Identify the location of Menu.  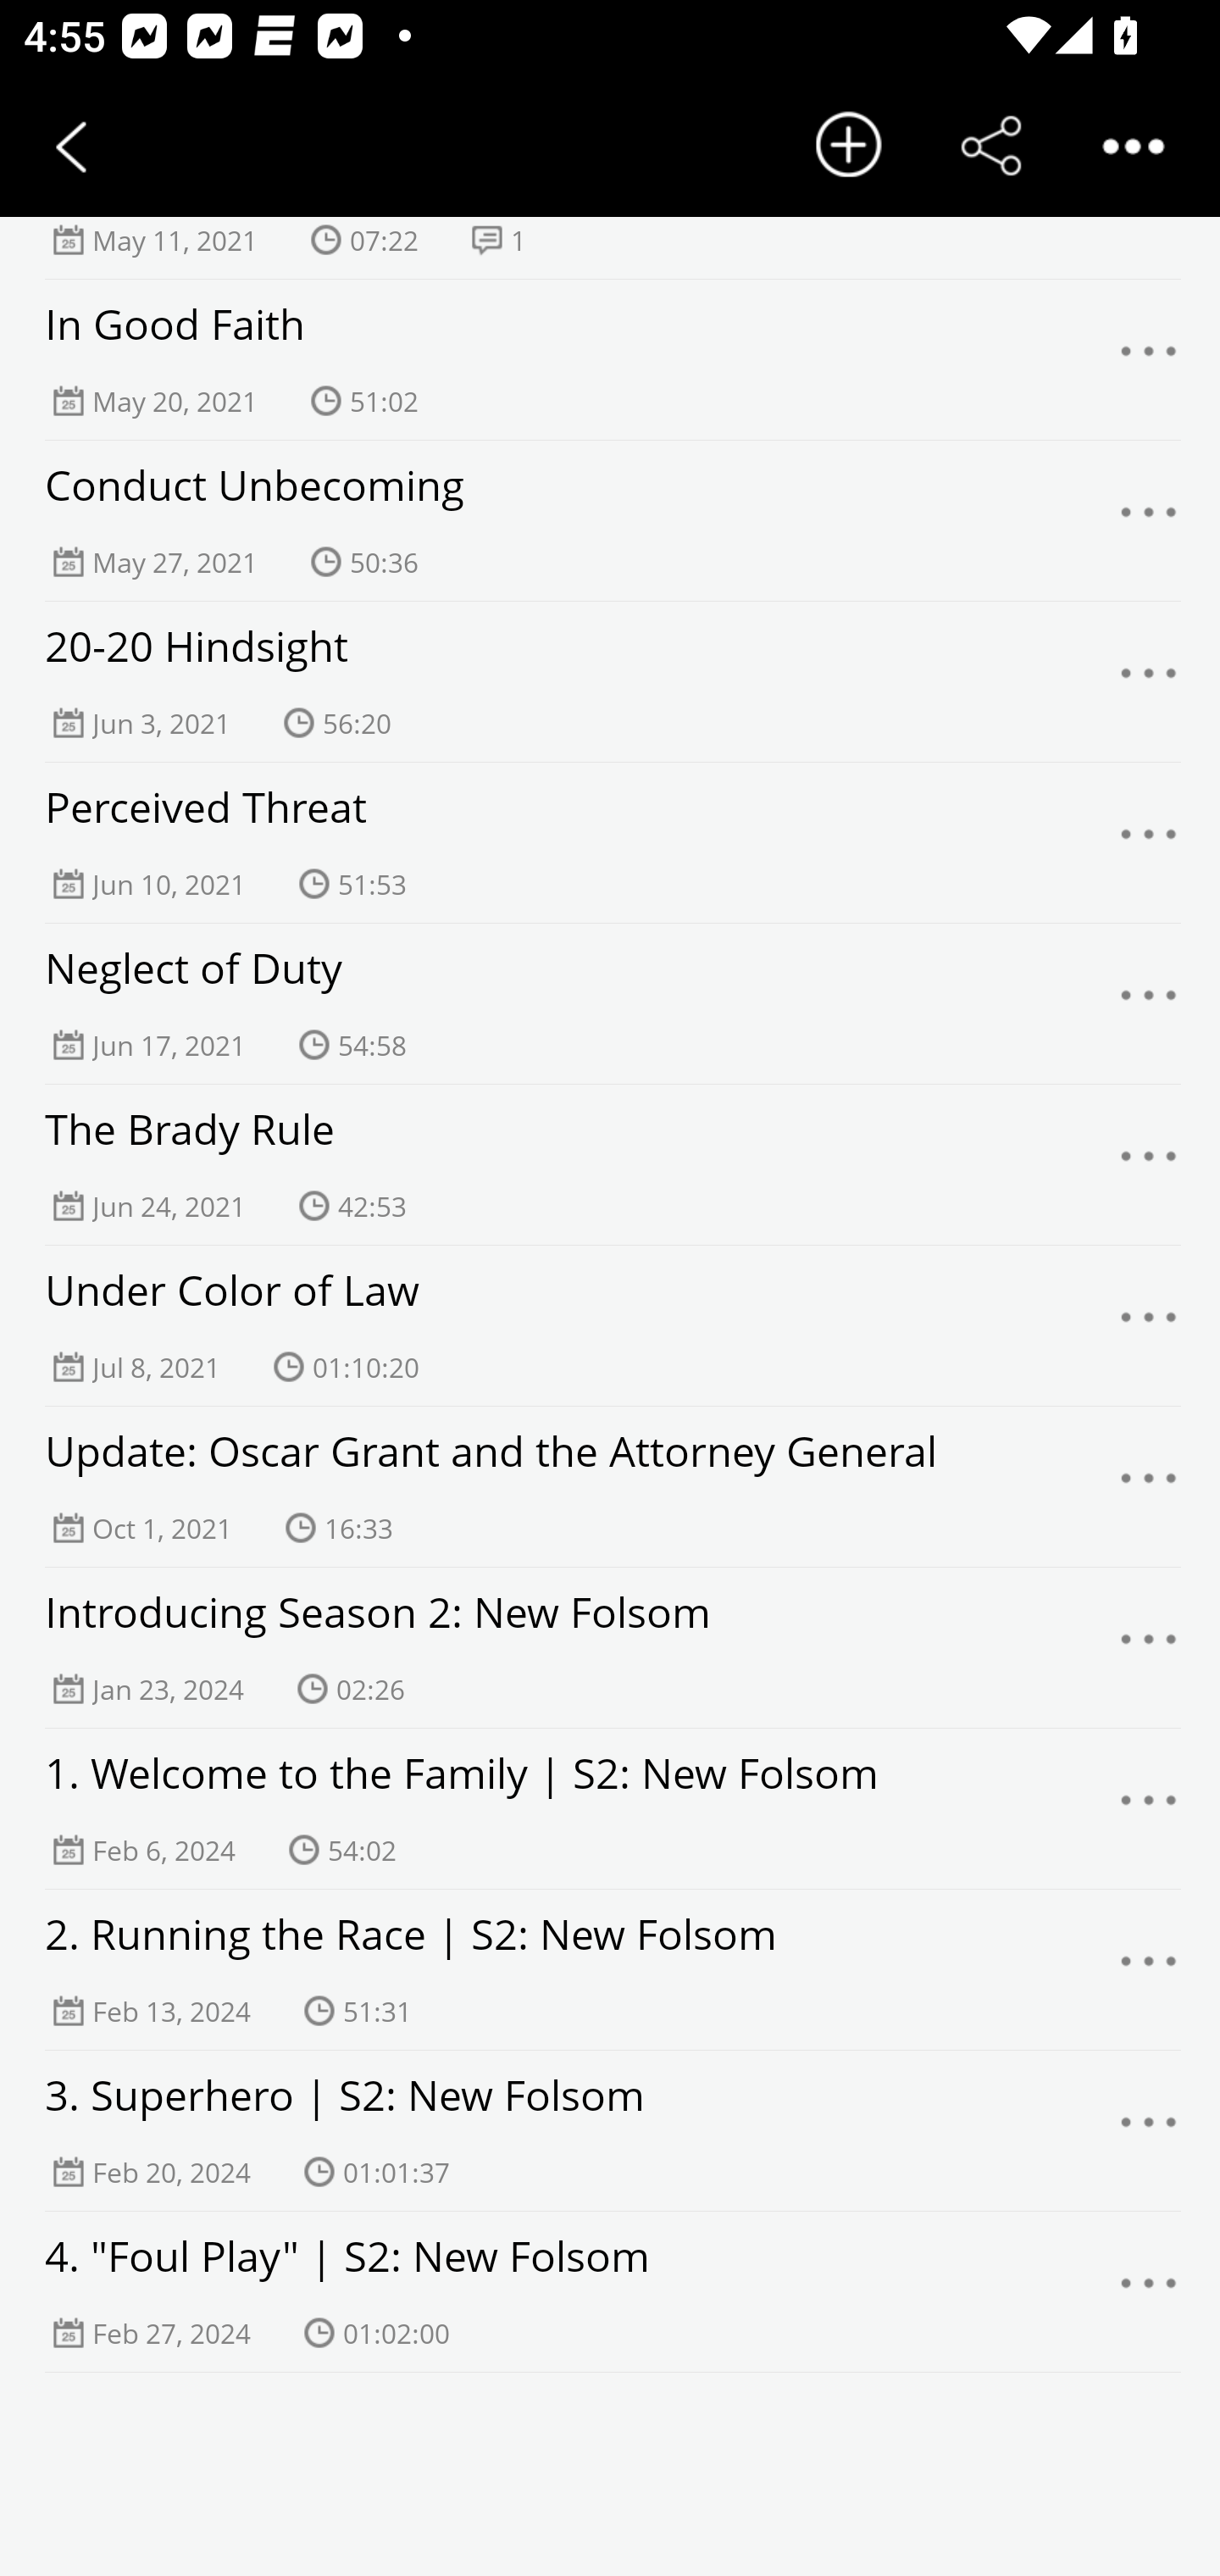
(1149, 681).